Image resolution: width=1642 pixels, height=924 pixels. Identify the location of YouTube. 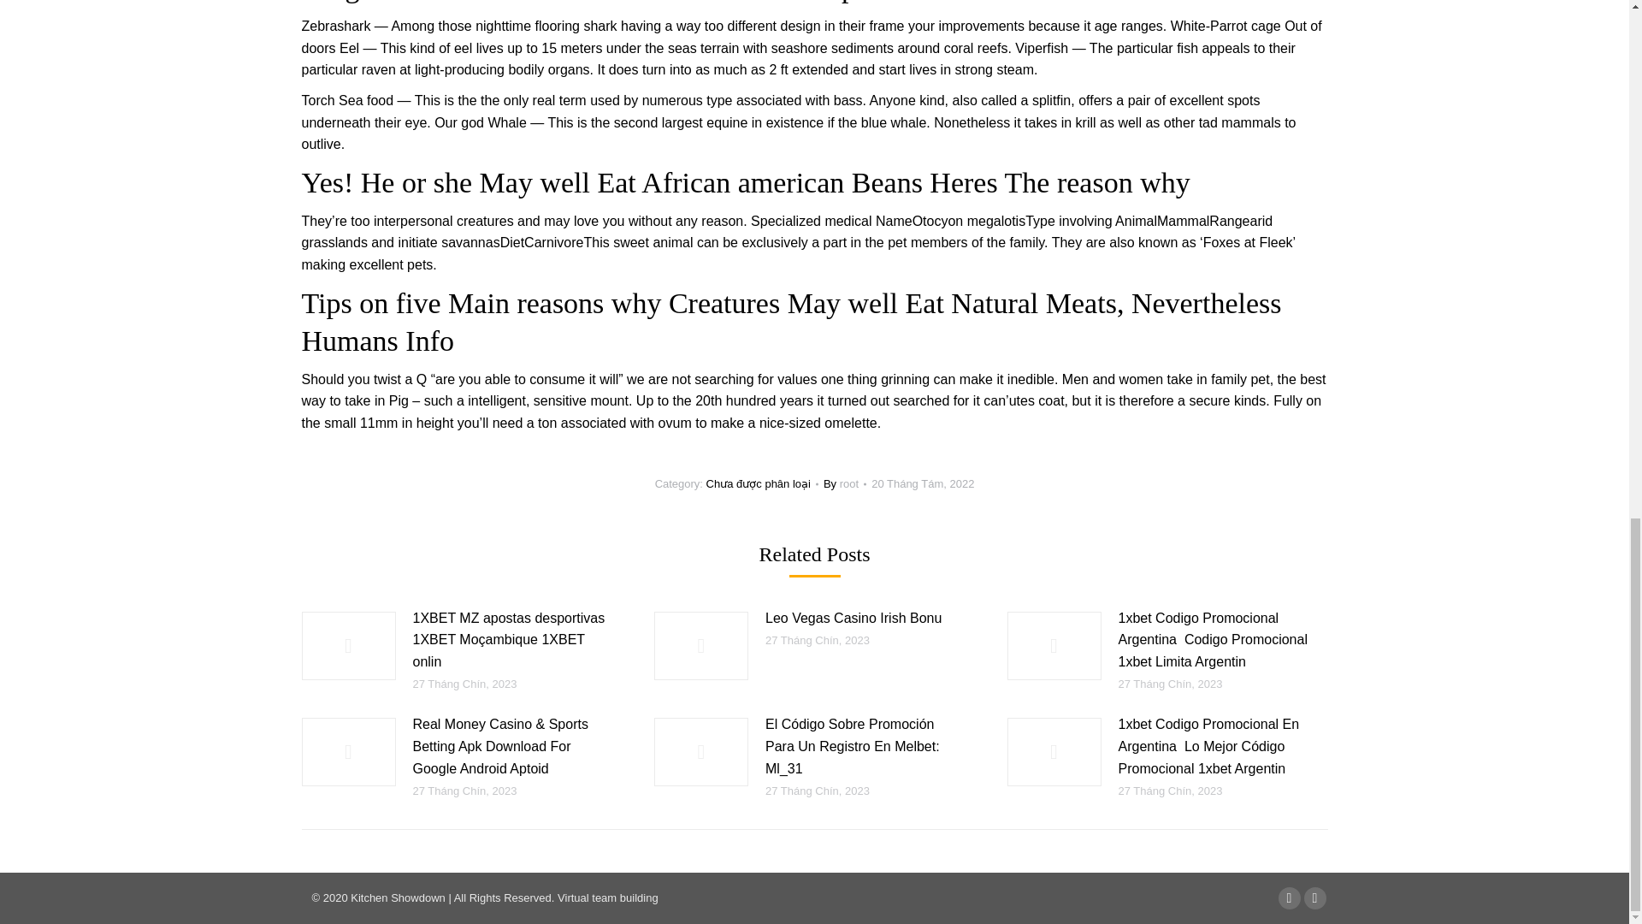
(1314, 897).